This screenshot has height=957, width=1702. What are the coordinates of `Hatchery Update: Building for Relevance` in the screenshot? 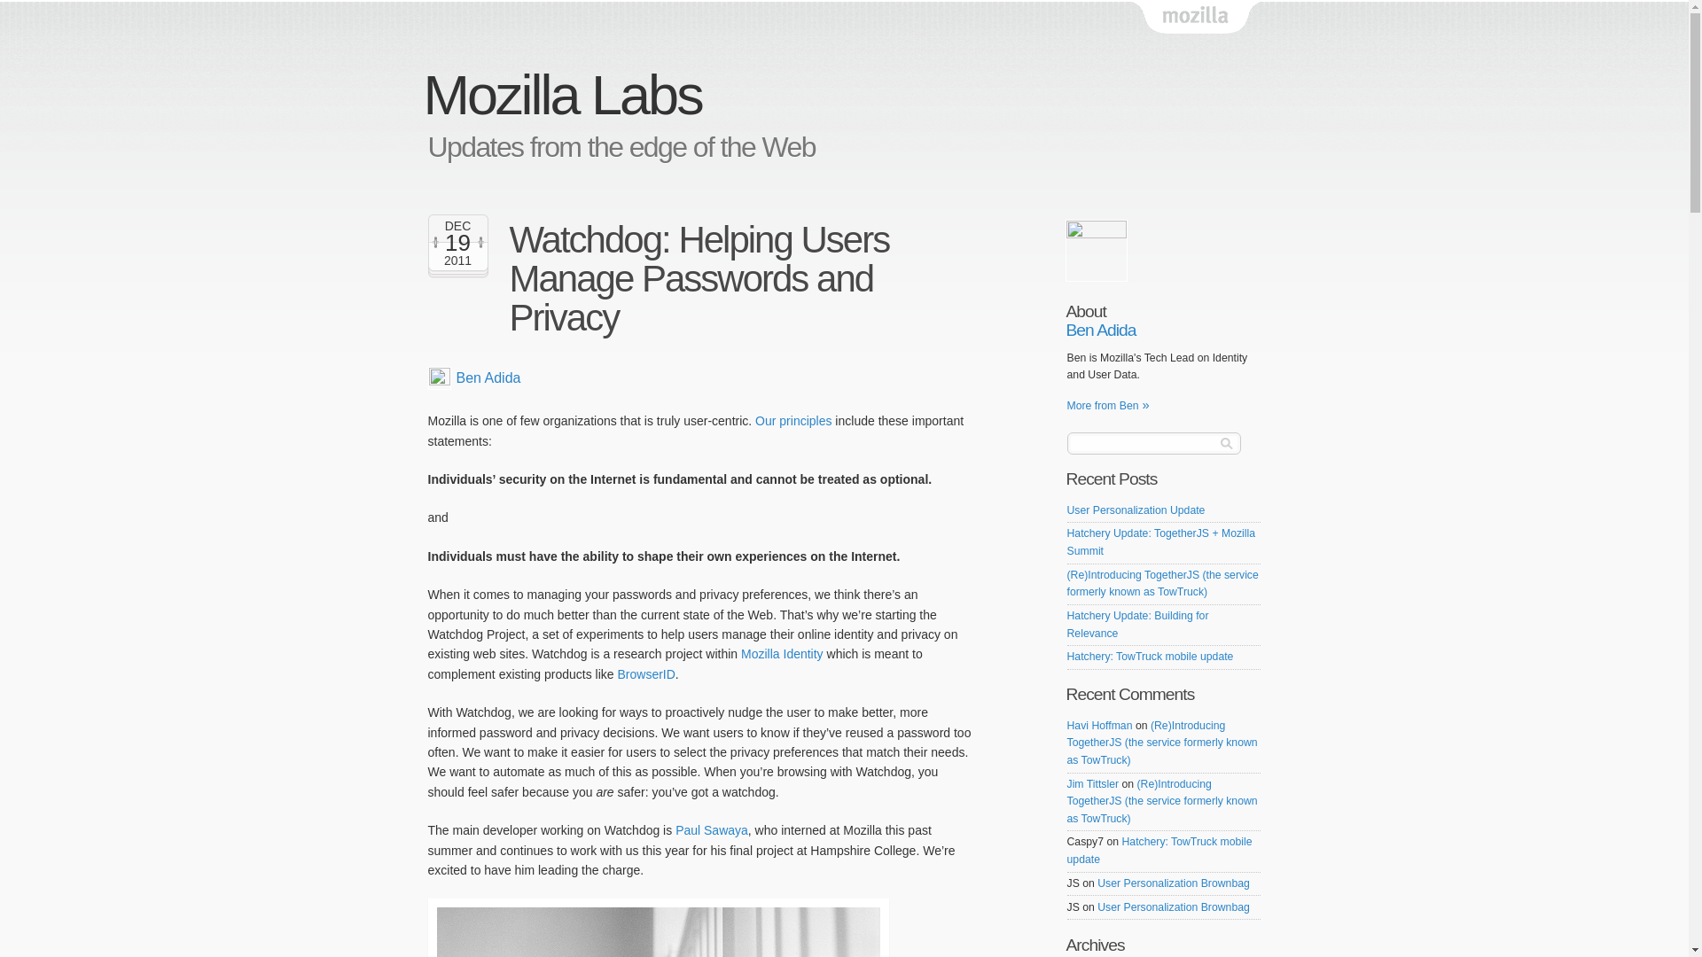 It's located at (1137, 624).